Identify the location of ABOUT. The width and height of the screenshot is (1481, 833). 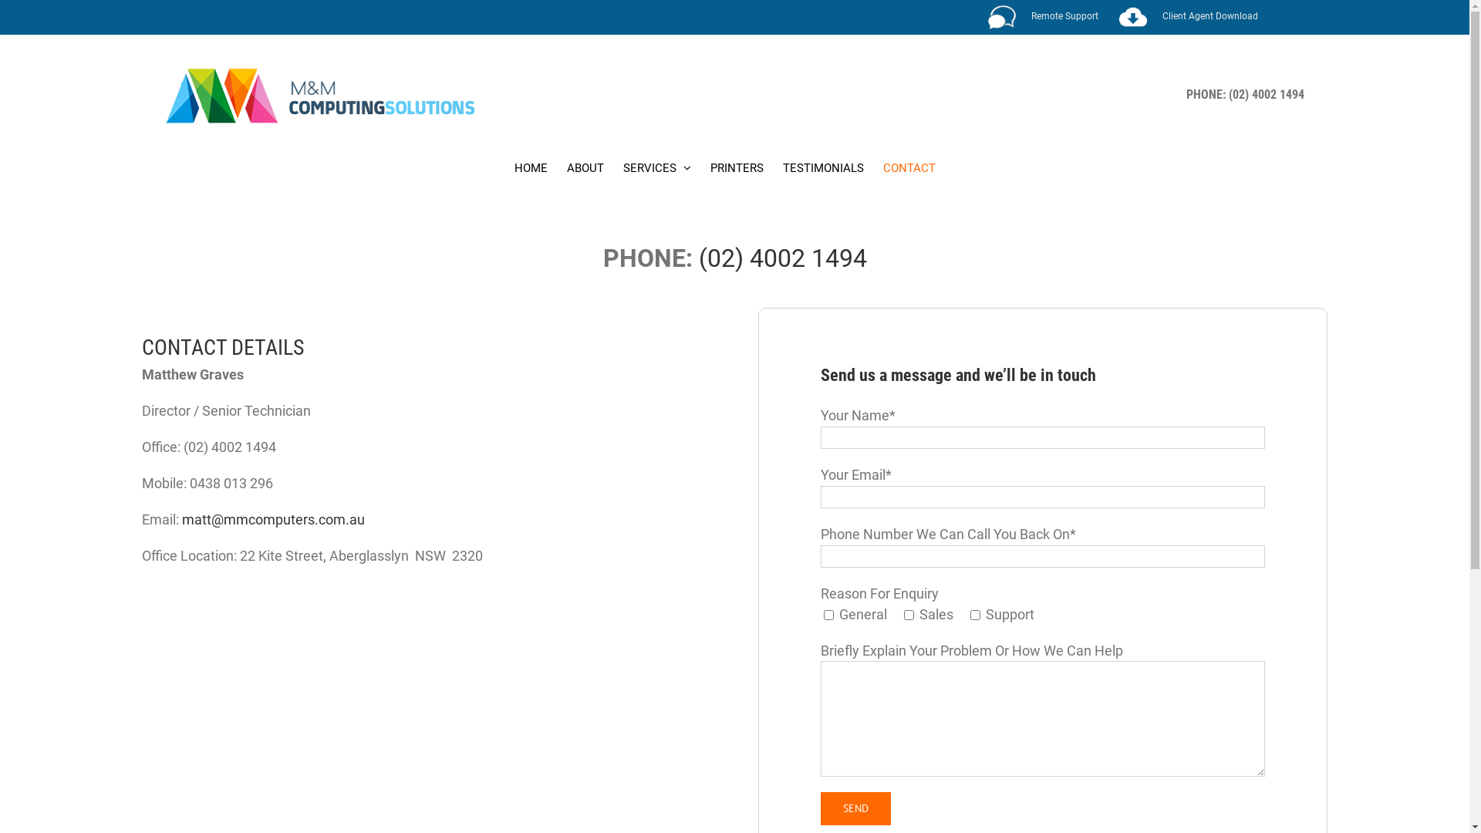
(585, 168).